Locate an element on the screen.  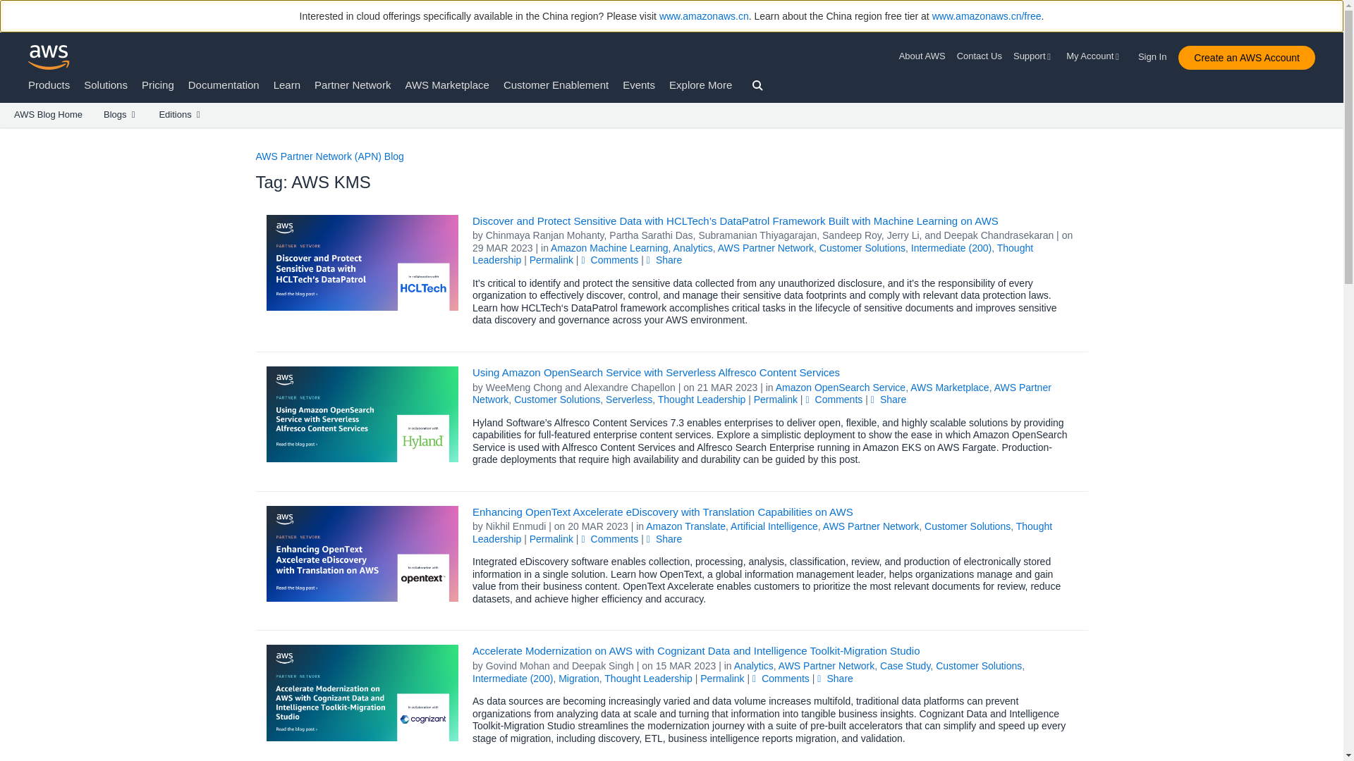
Support  is located at coordinates (1034, 56).